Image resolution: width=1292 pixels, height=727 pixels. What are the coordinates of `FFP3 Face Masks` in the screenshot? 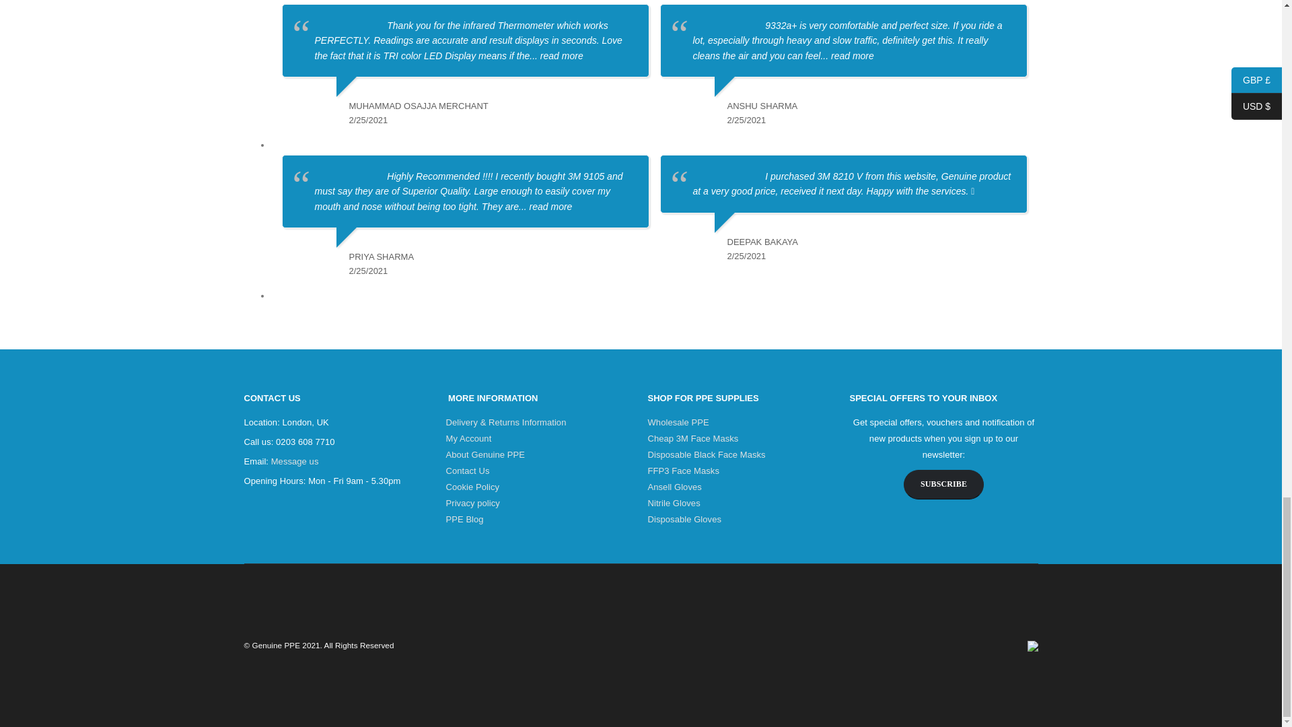 It's located at (682, 471).